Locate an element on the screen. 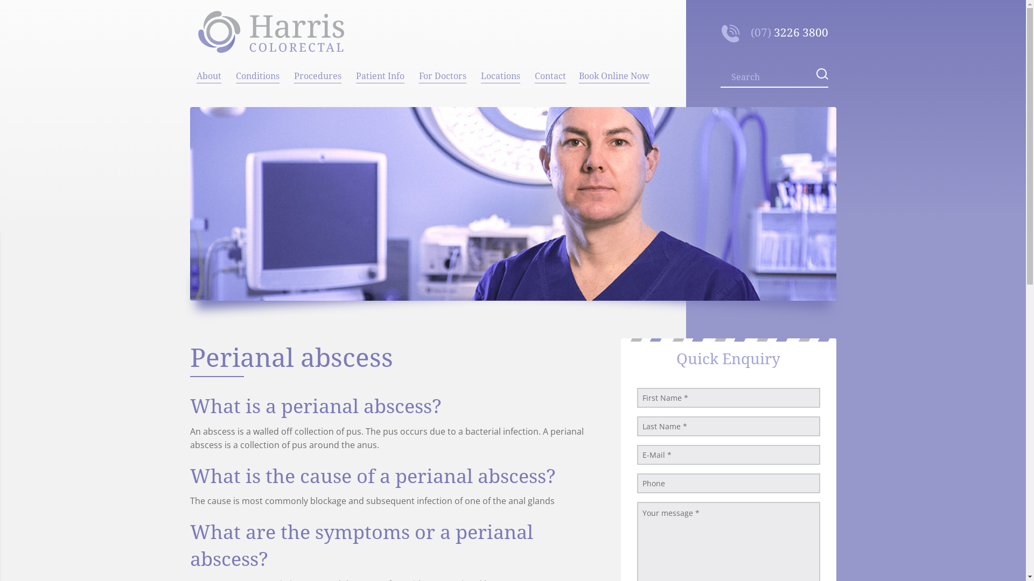 This screenshot has height=581, width=1034. Faecal occult blood is located at coordinates (258, 193).